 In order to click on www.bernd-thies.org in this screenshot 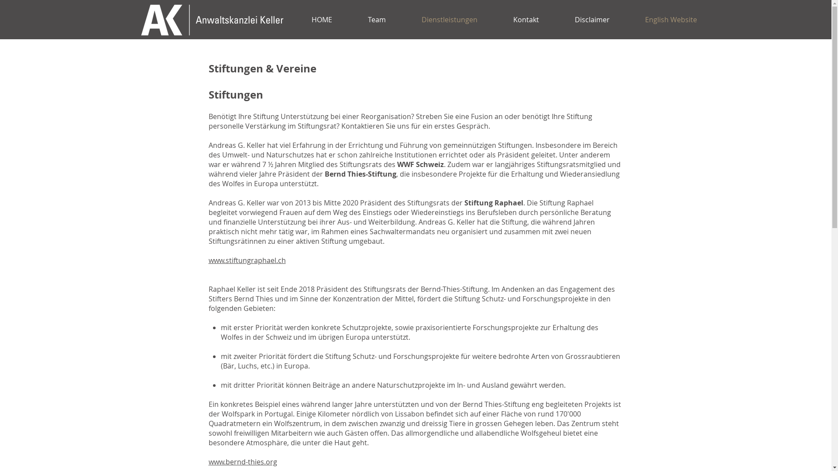, I will do `click(243, 462)`.